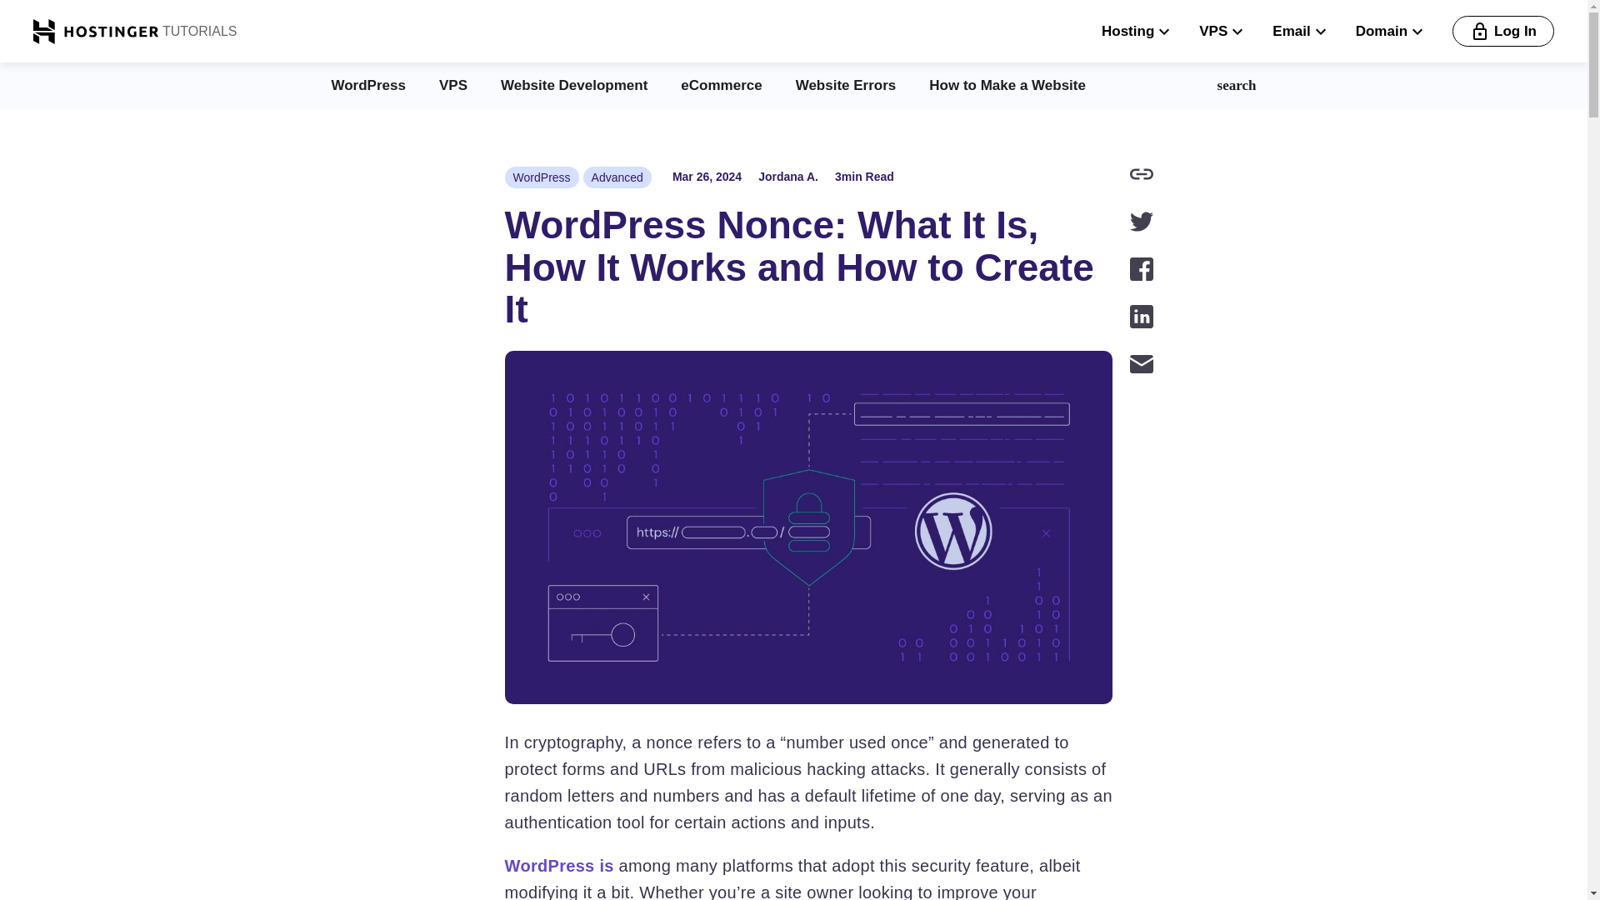  I want to click on WordPress is, so click(560, 865).